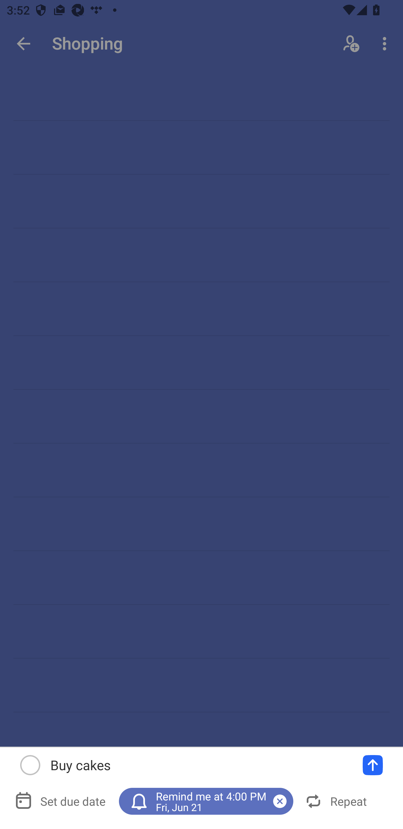 This screenshot has height=829, width=403. Describe the element at coordinates (373, 765) in the screenshot. I see `Add a task` at that location.